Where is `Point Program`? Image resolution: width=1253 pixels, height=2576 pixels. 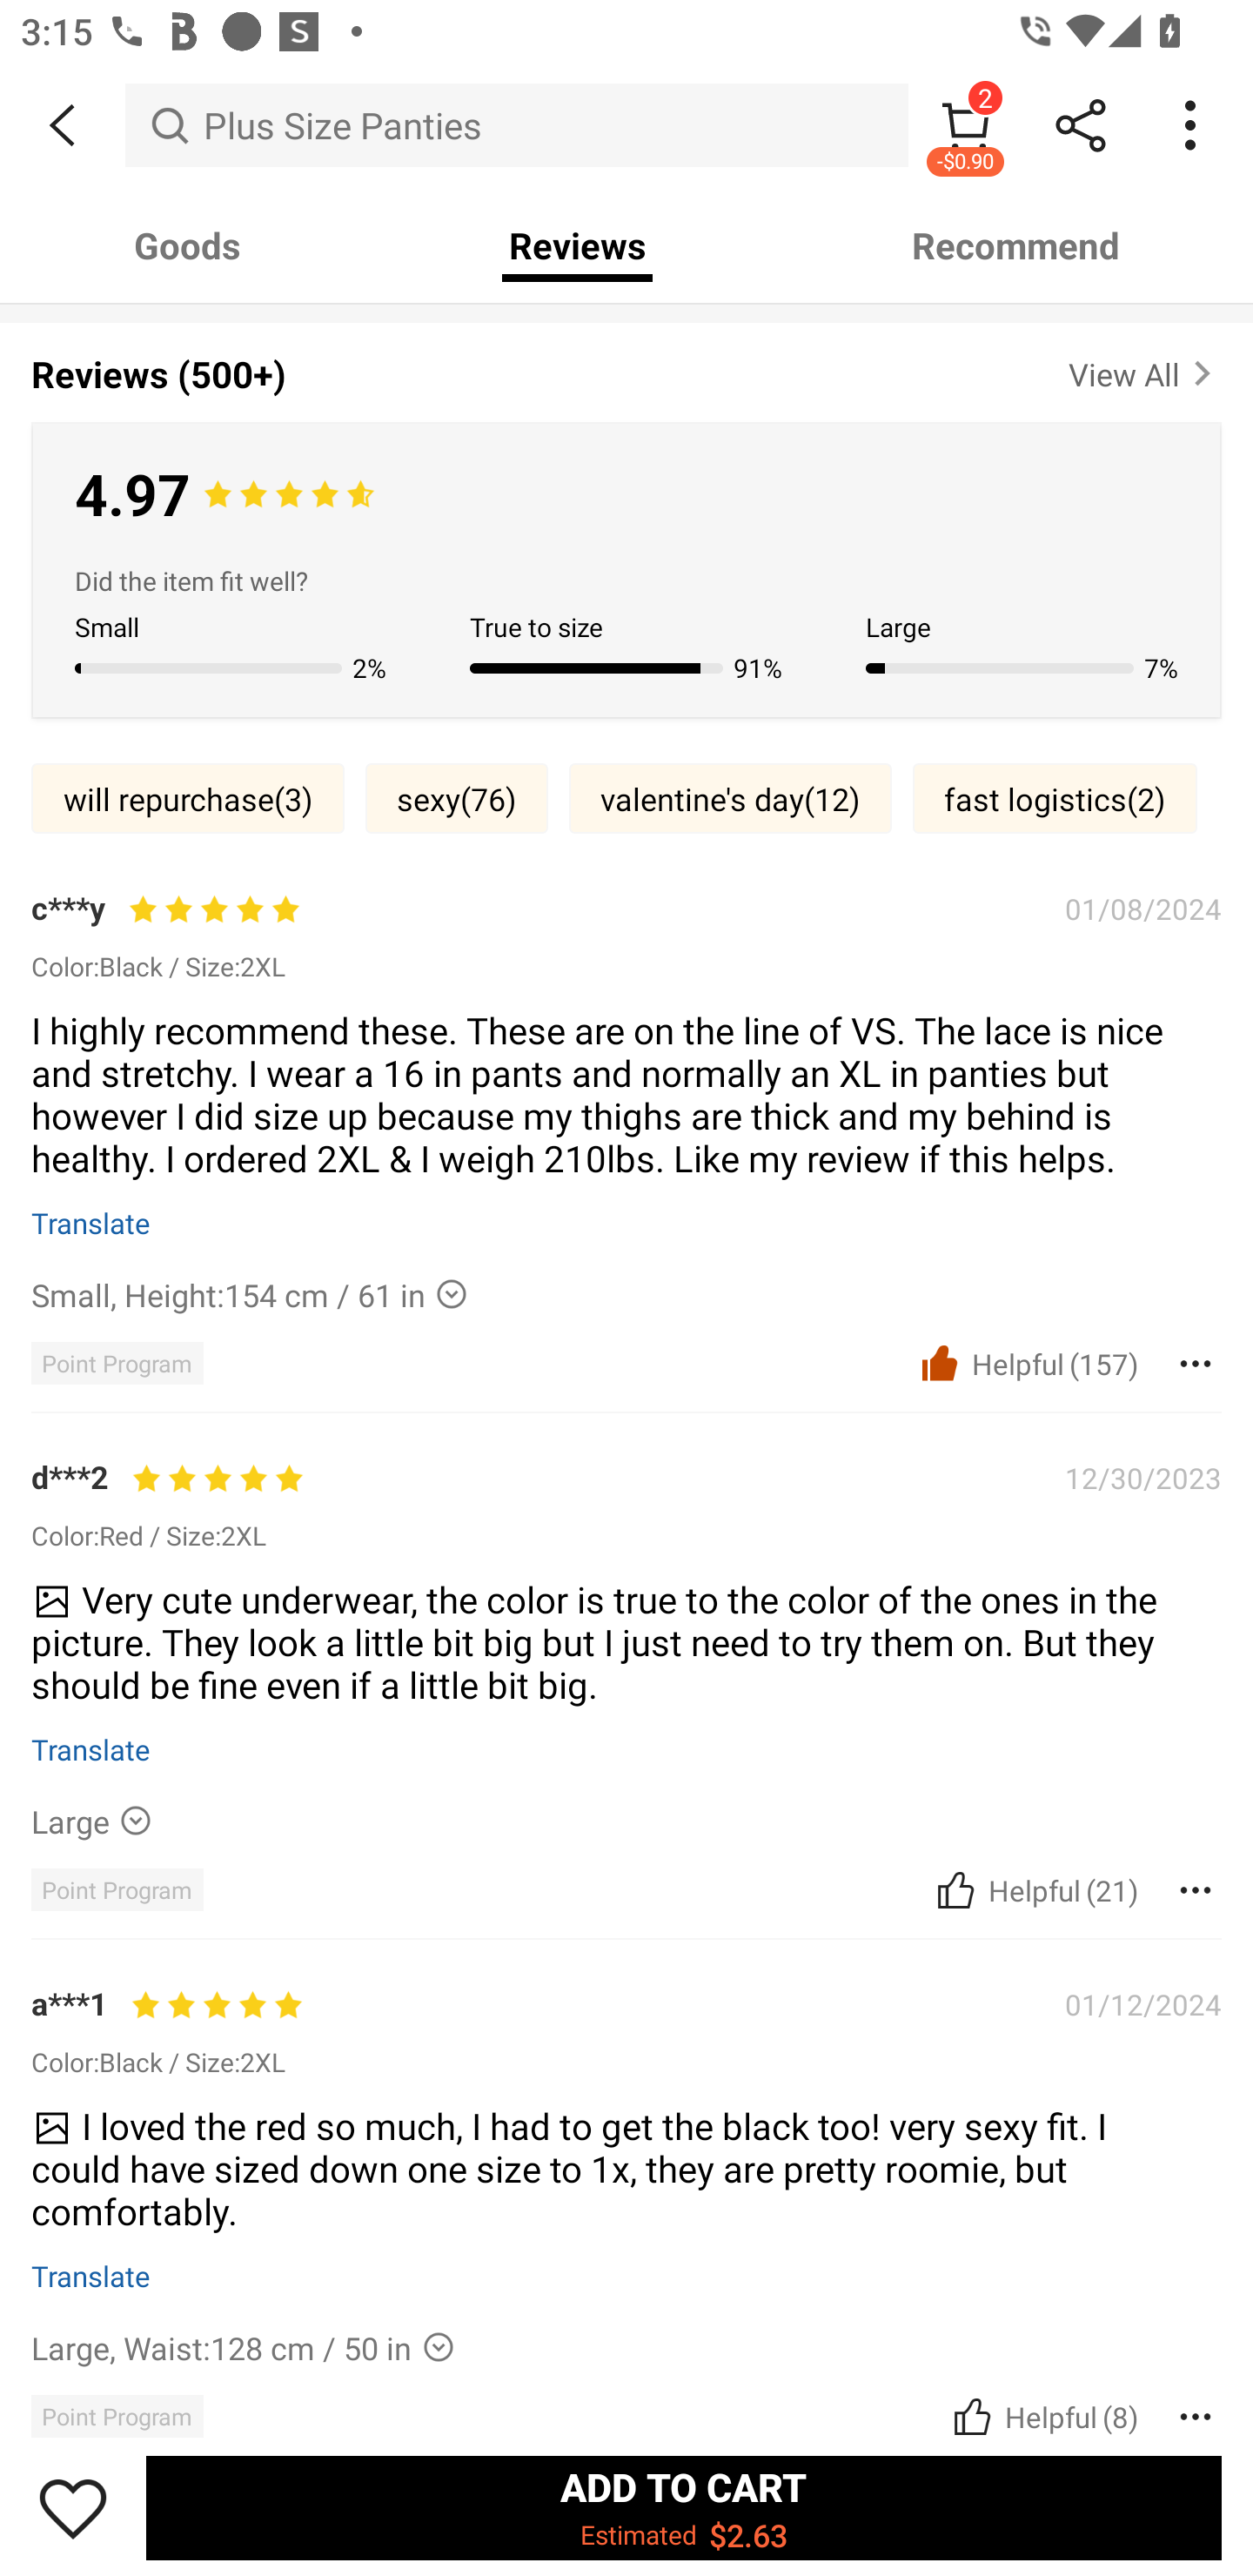
Point Program is located at coordinates (117, 1364).